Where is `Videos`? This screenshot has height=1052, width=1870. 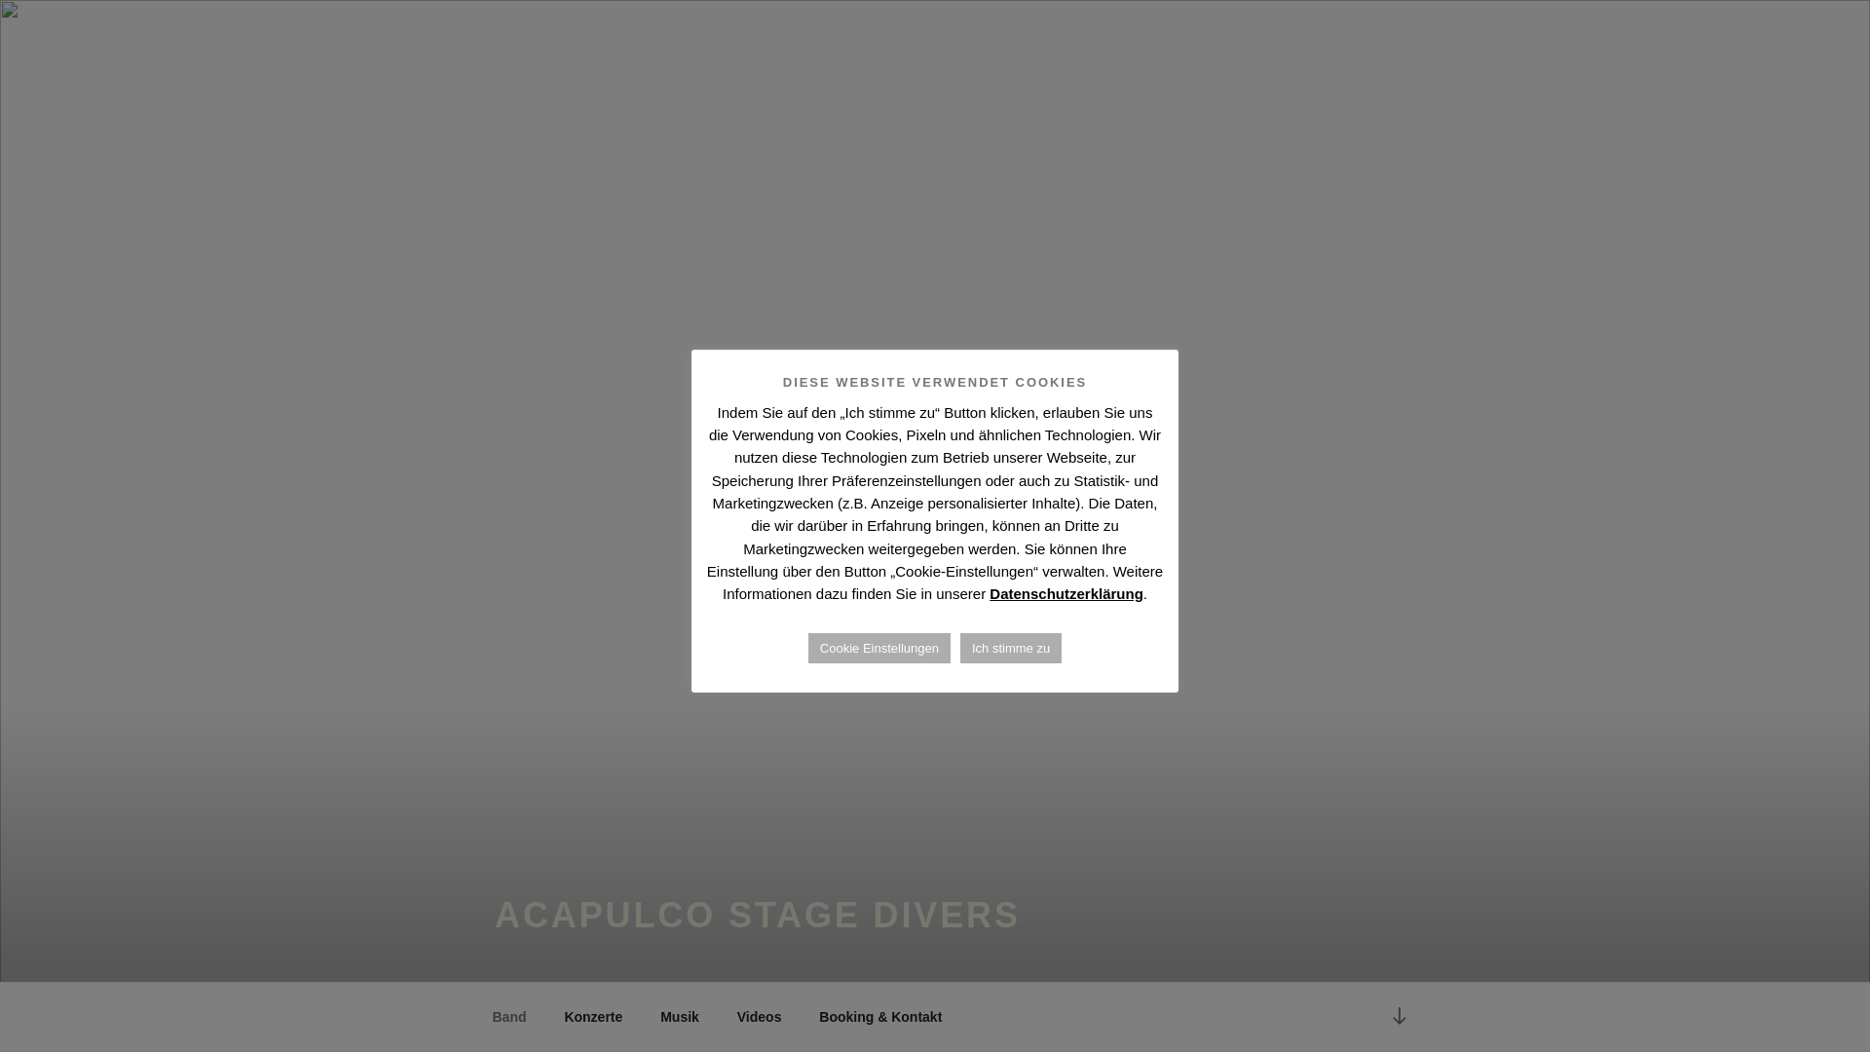
Videos is located at coordinates (760, 1017).